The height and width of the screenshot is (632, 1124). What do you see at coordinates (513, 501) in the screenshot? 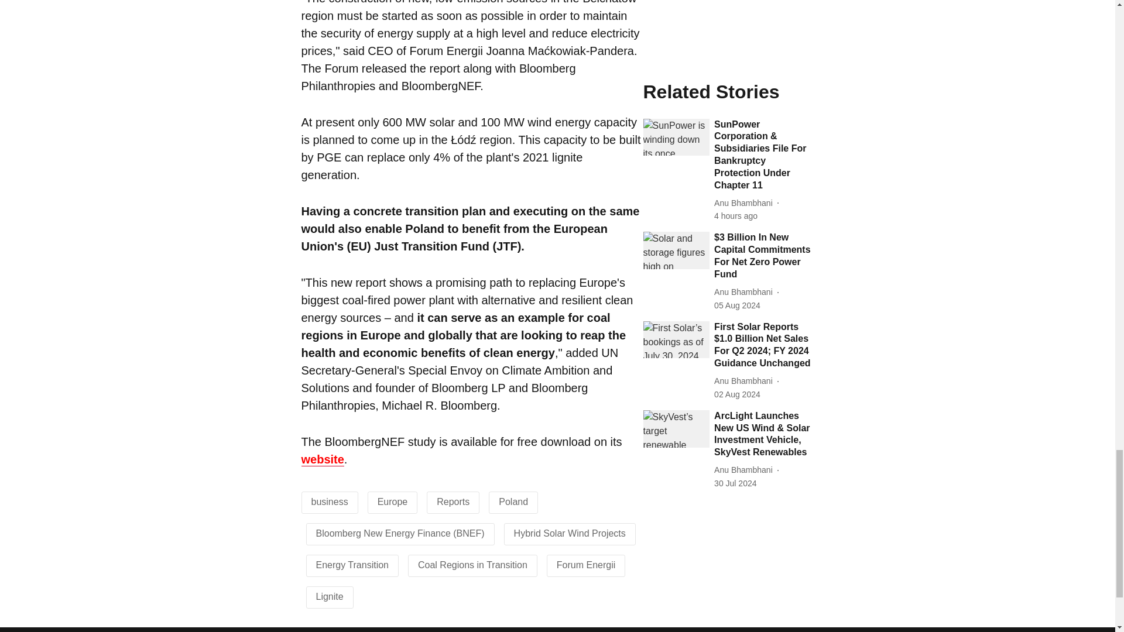
I see `Poland` at bounding box center [513, 501].